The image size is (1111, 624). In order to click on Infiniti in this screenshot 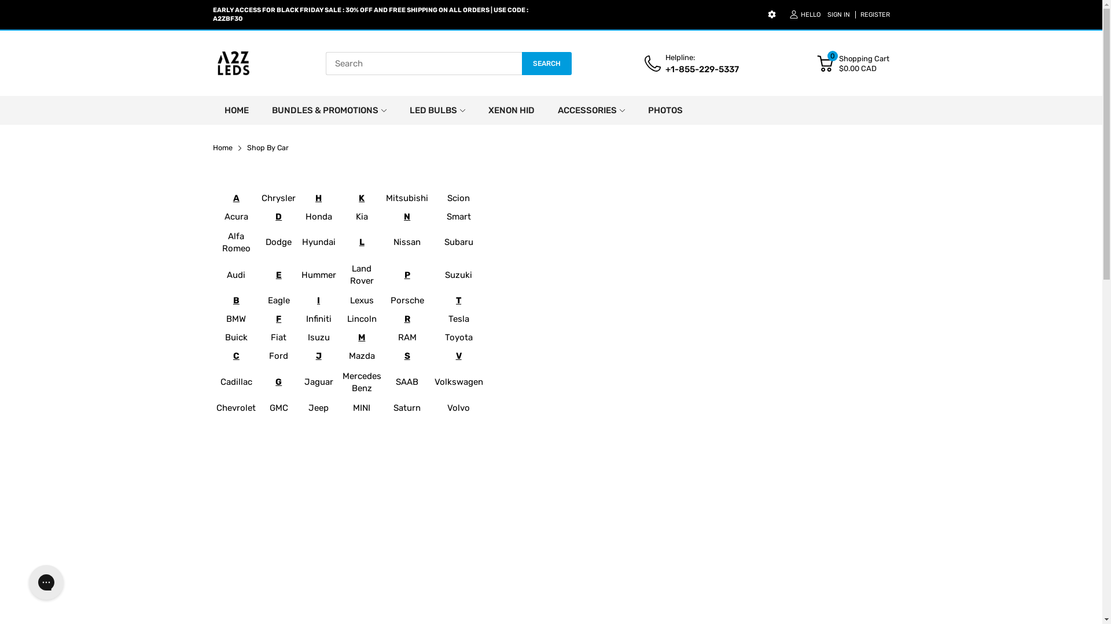, I will do `click(319, 319)`.